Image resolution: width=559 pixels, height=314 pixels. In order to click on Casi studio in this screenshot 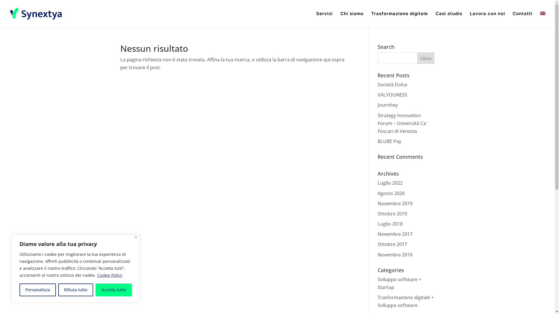, I will do `click(449, 19)`.